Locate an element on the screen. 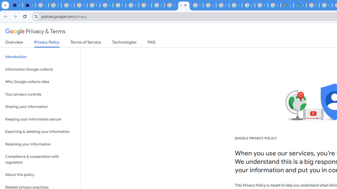 Image resolution: width=337 pixels, height=189 pixels. Overview is located at coordinates (14, 43).